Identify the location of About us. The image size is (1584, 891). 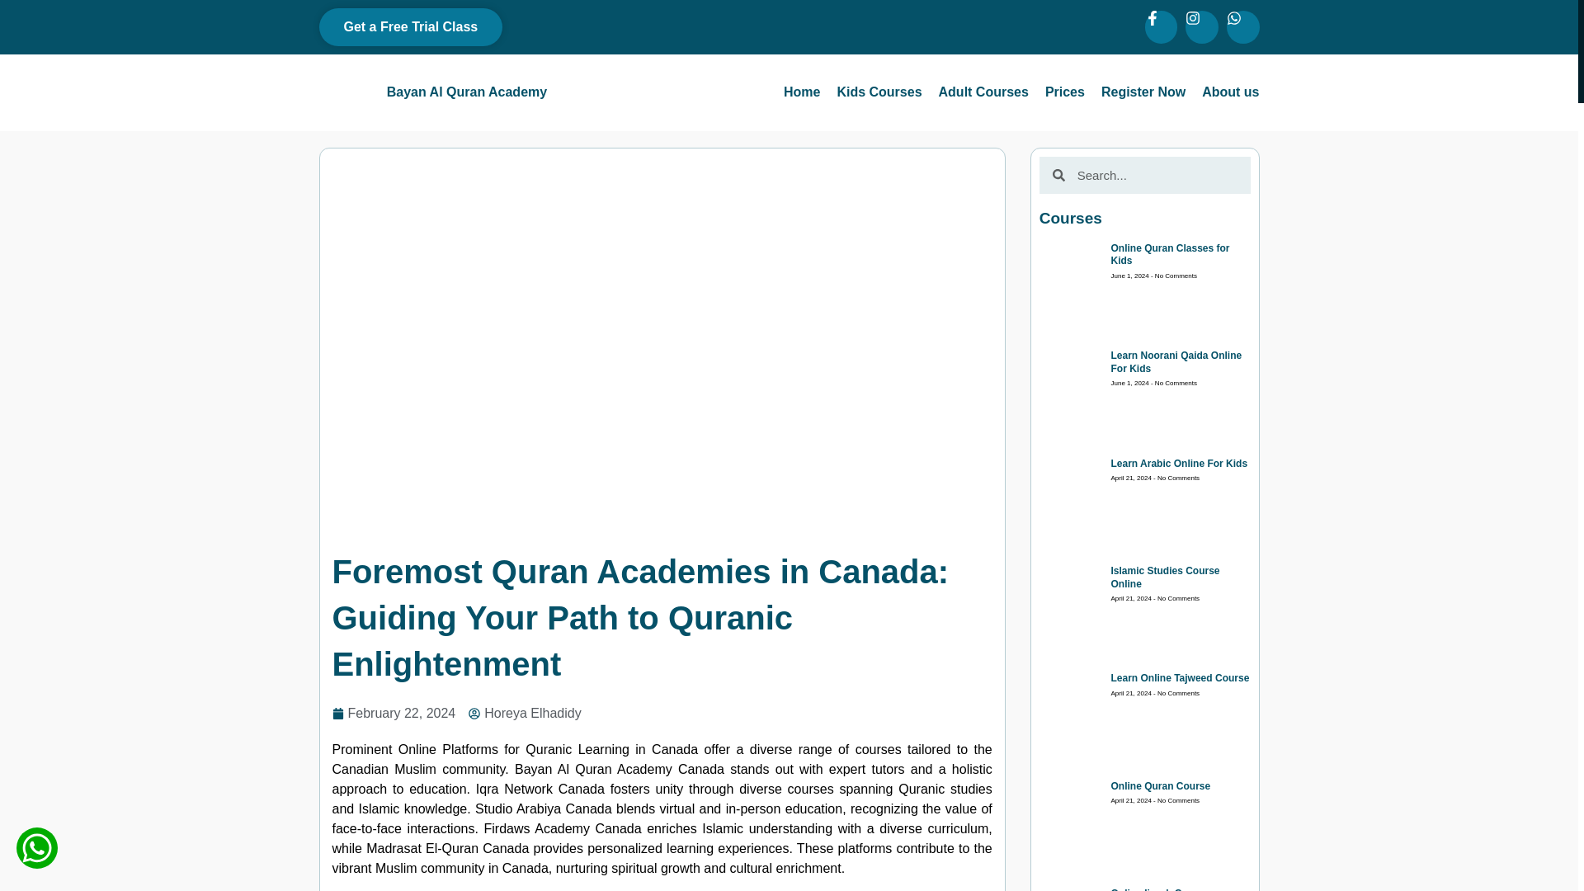
(1231, 92).